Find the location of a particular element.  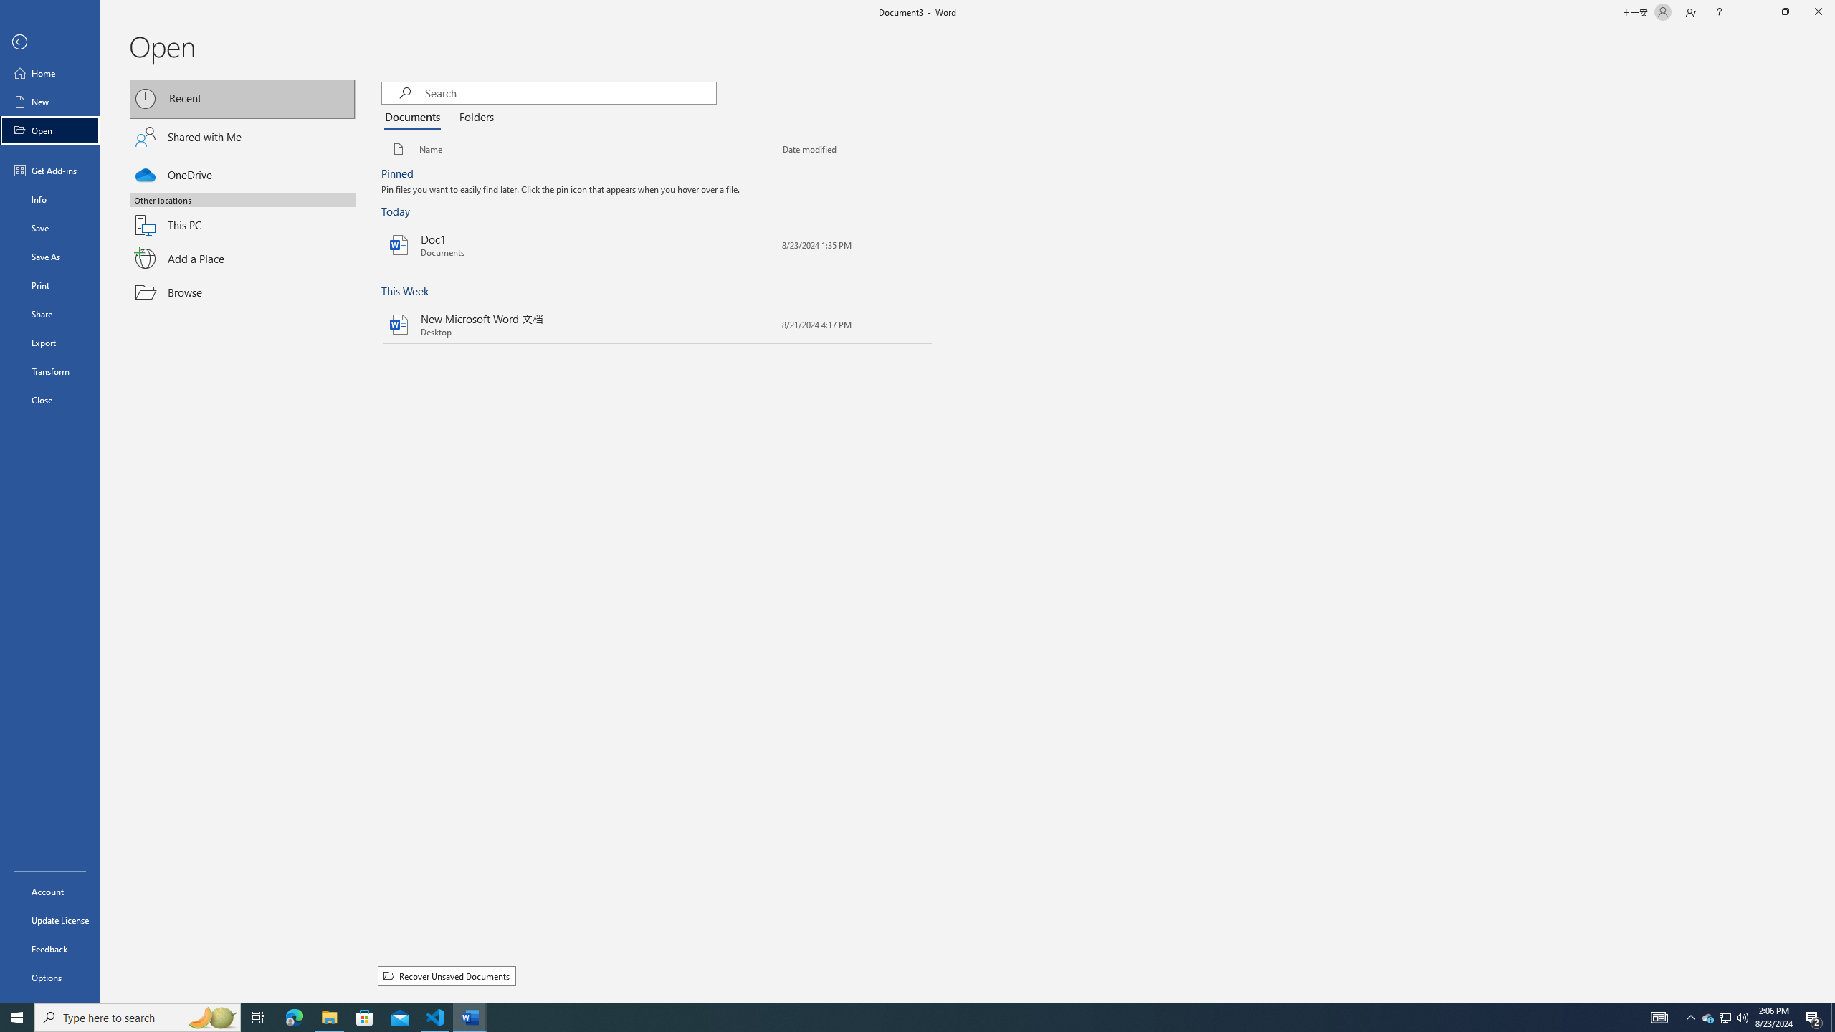

Account is located at coordinates (50, 892).